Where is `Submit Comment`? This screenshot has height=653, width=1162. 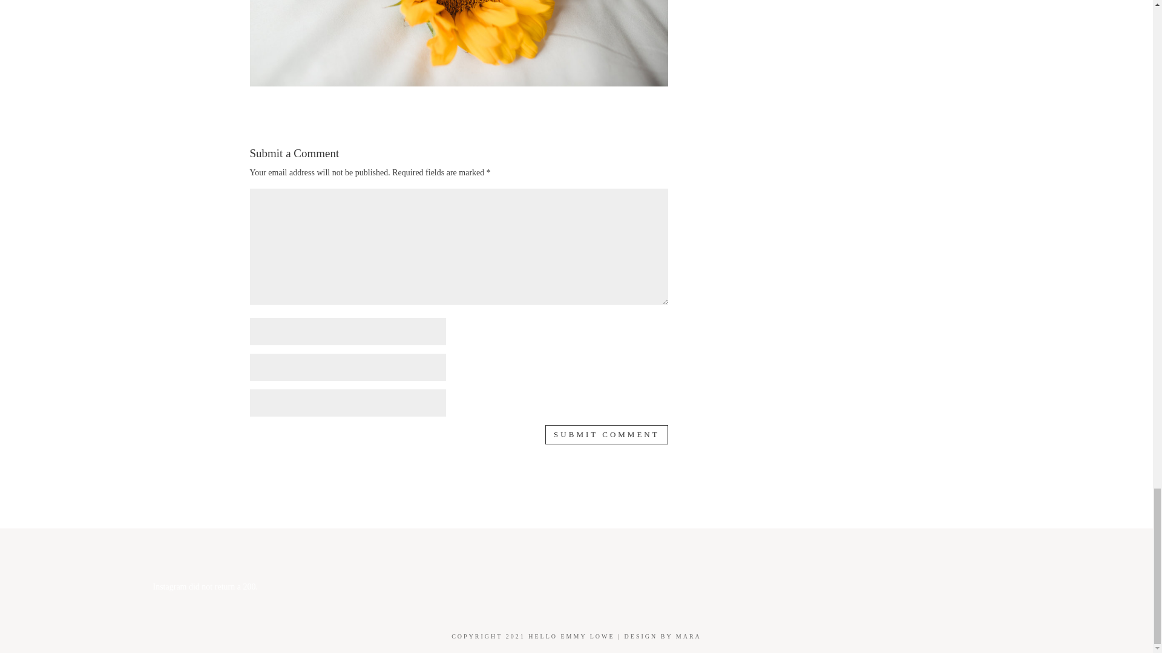 Submit Comment is located at coordinates (606, 435).